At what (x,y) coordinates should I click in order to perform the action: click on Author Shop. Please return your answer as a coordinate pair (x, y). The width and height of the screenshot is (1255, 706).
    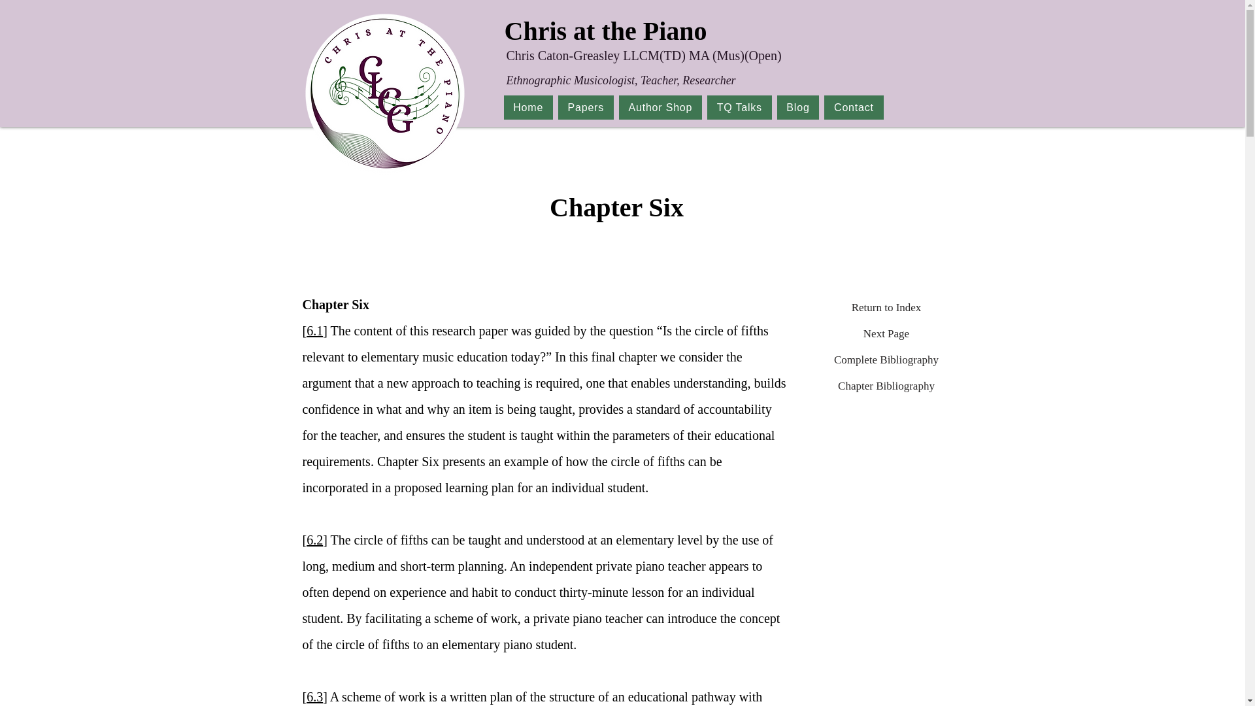
    Looking at the image, I should click on (660, 107).